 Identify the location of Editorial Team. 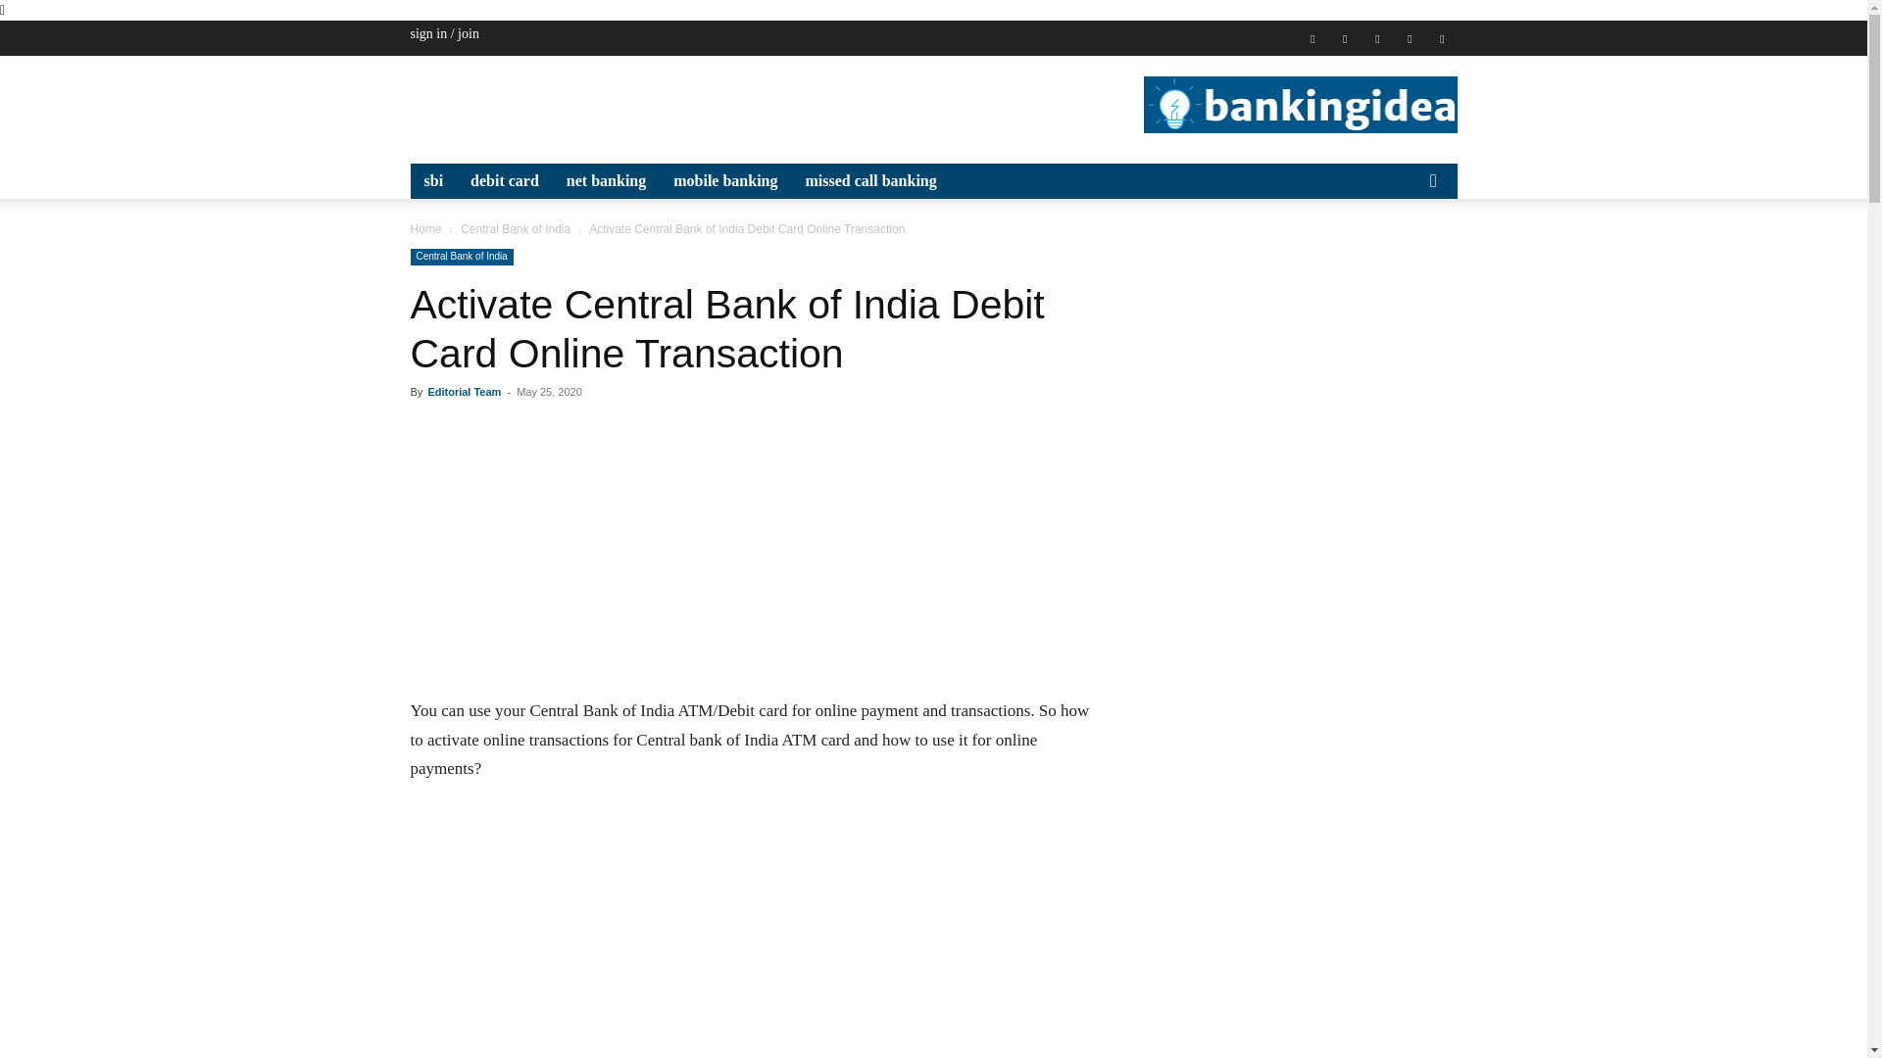
(463, 392).